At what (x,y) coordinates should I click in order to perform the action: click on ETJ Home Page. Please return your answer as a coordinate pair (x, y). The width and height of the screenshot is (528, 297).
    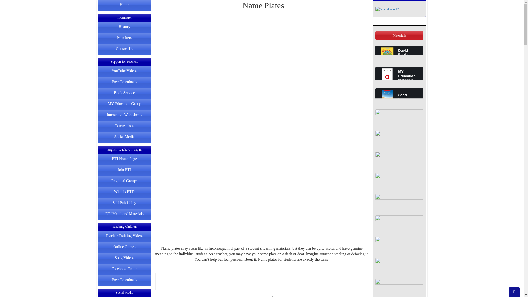
    Looking at the image, I should click on (124, 158).